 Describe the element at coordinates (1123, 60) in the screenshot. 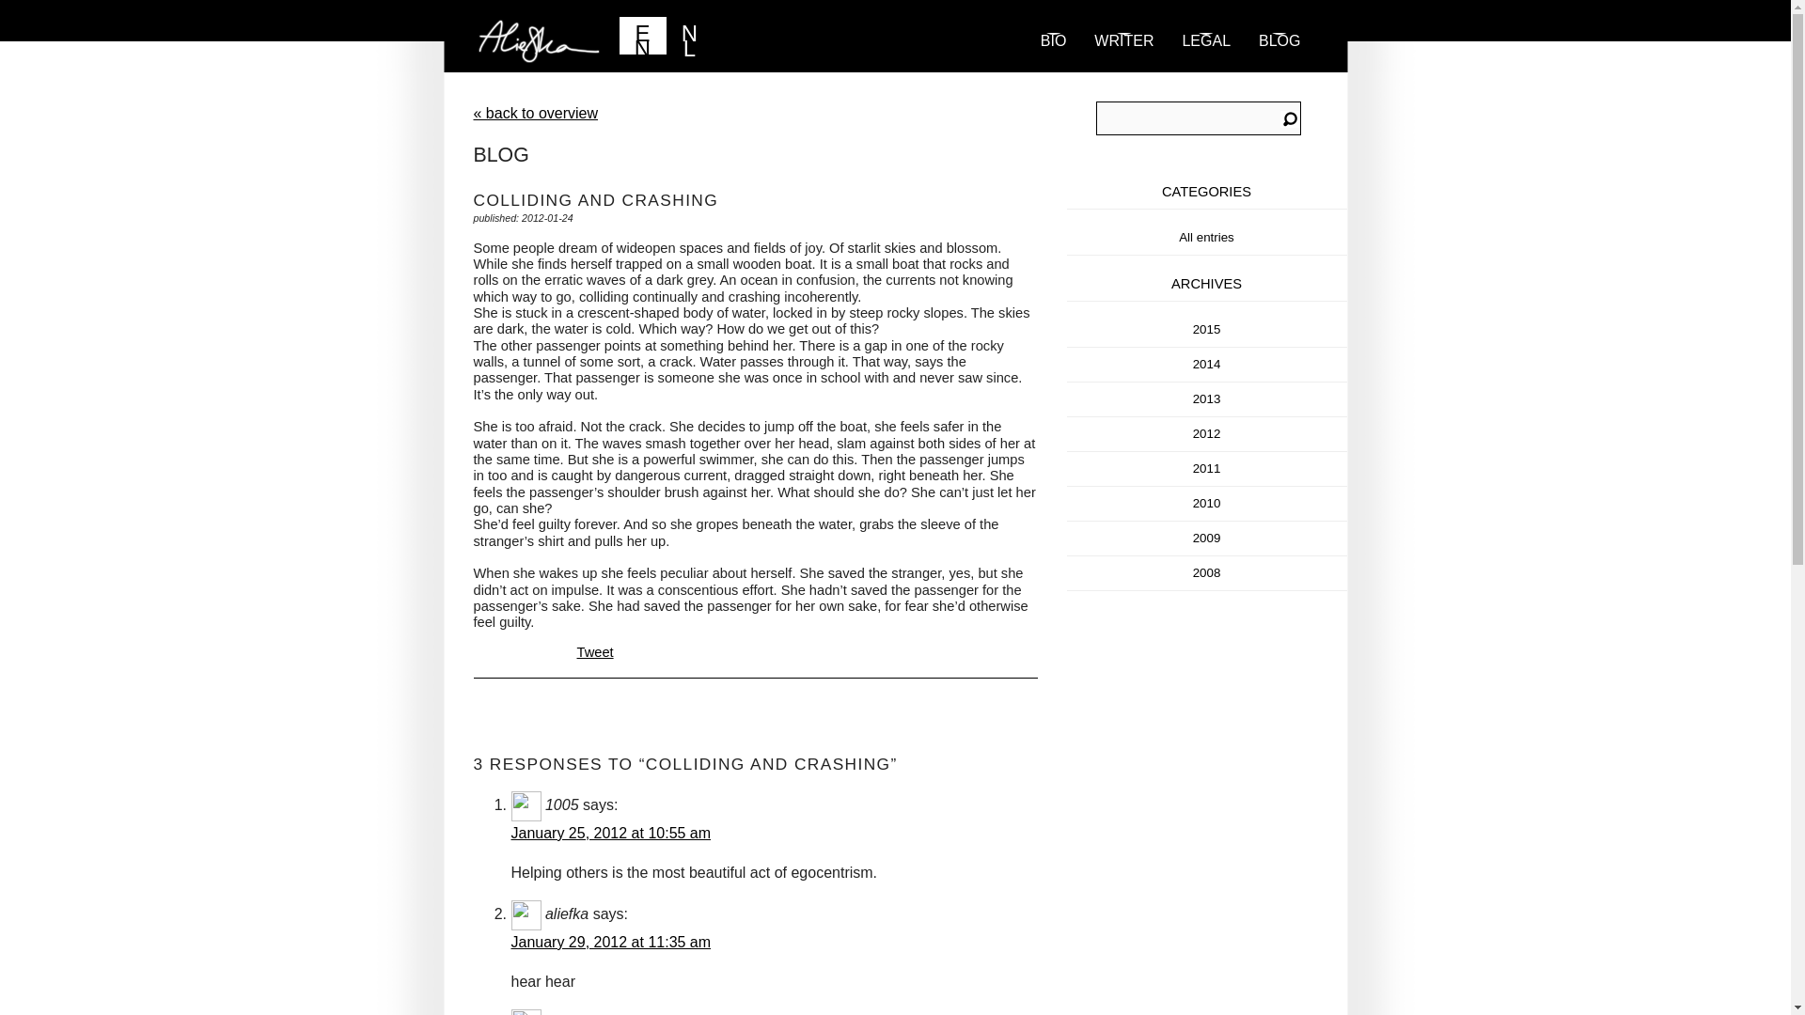

I see `Portfolio` at that location.